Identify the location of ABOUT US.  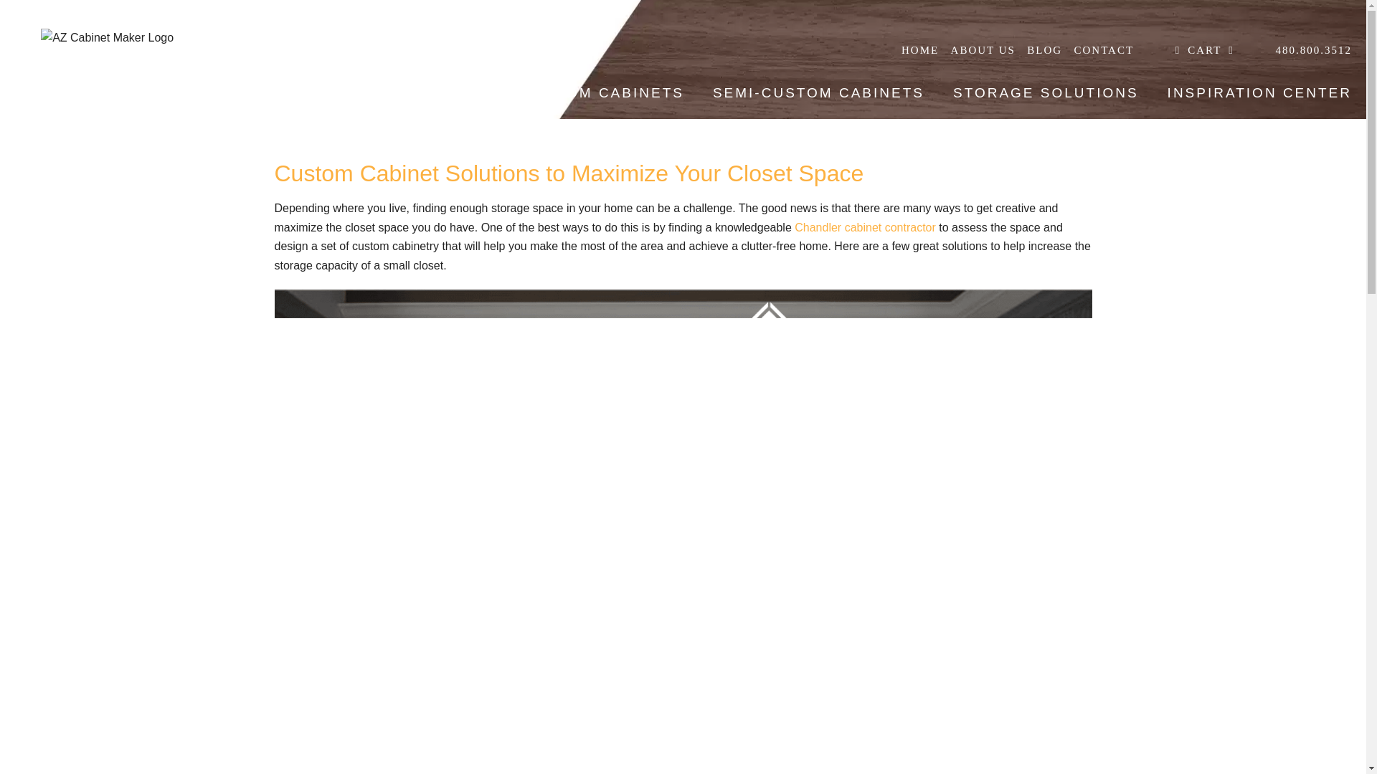
(977, 49).